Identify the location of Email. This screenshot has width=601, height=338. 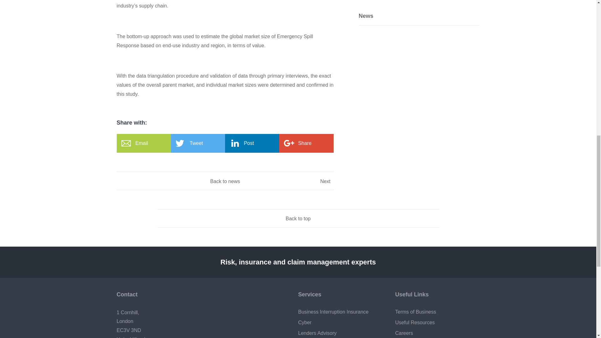
(143, 143).